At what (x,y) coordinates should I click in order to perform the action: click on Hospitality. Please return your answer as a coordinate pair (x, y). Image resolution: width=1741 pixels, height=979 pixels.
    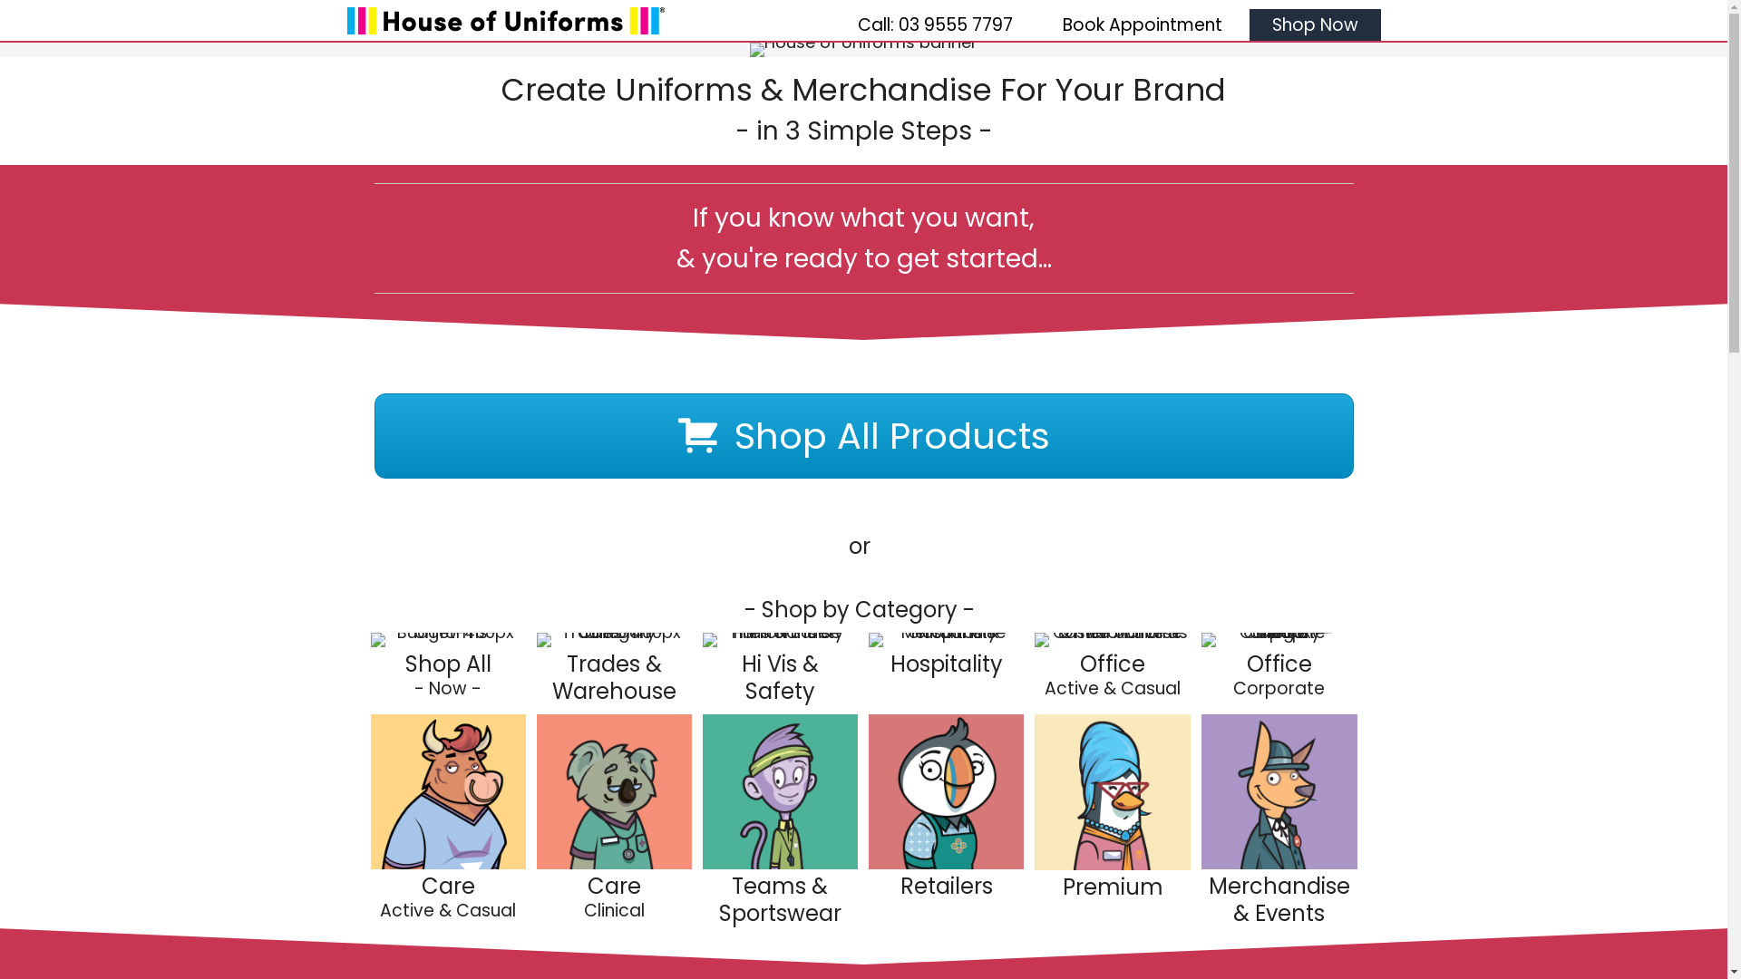
    Looking at the image, I should click on (947, 664).